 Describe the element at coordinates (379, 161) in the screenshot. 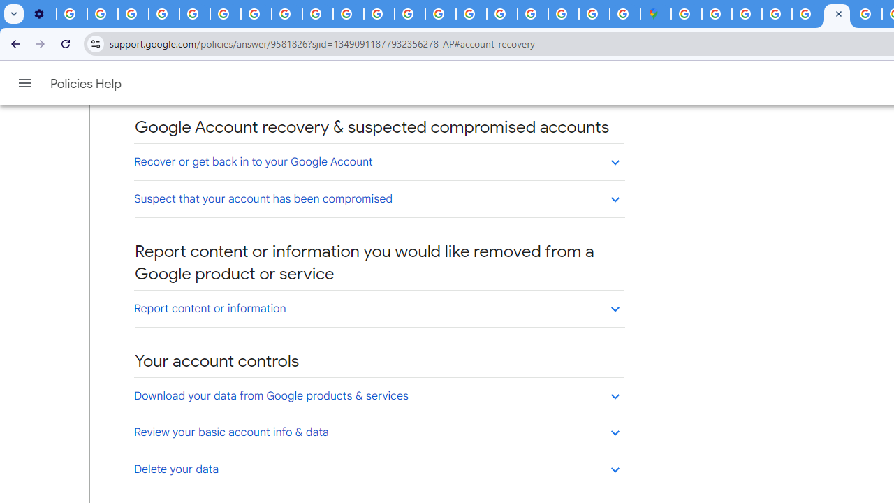

I see `Recover or get back in to your Google Account` at that location.